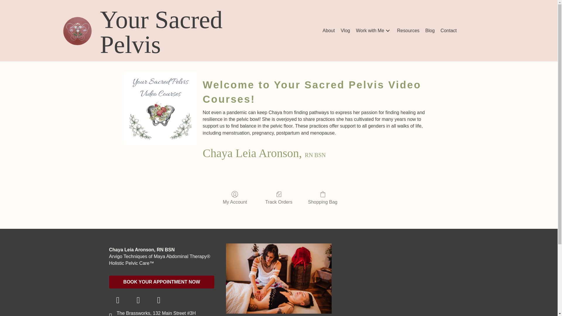  What do you see at coordinates (161, 32) in the screenshot?
I see `Your Sacred Pelvis` at bounding box center [161, 32].